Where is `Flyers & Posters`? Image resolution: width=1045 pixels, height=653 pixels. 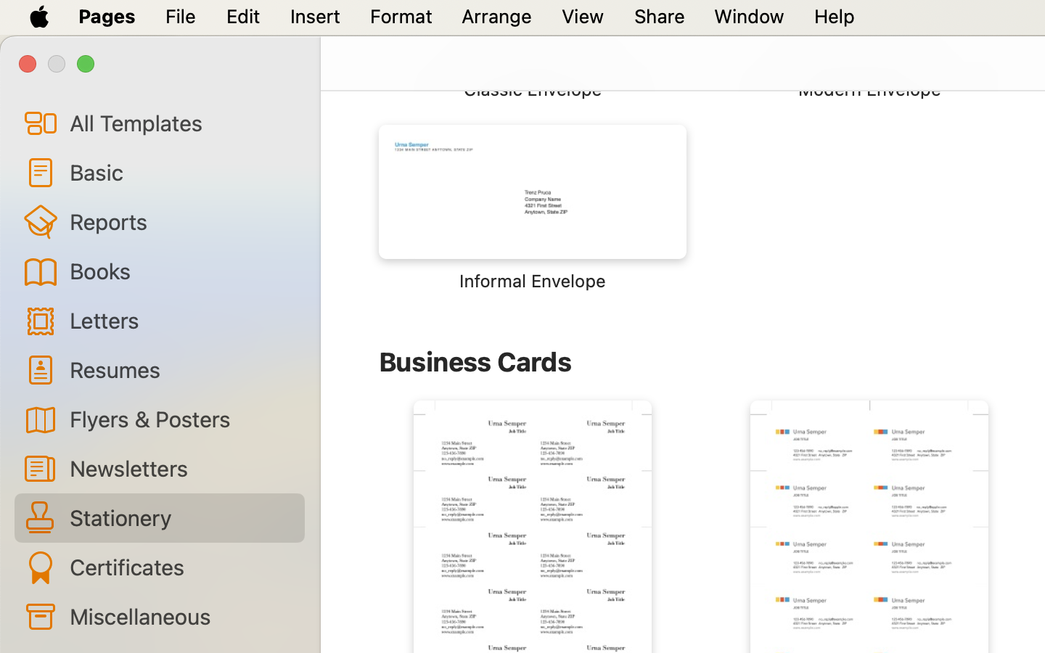
Flyers & Posters is located at coordinates (181, 419).